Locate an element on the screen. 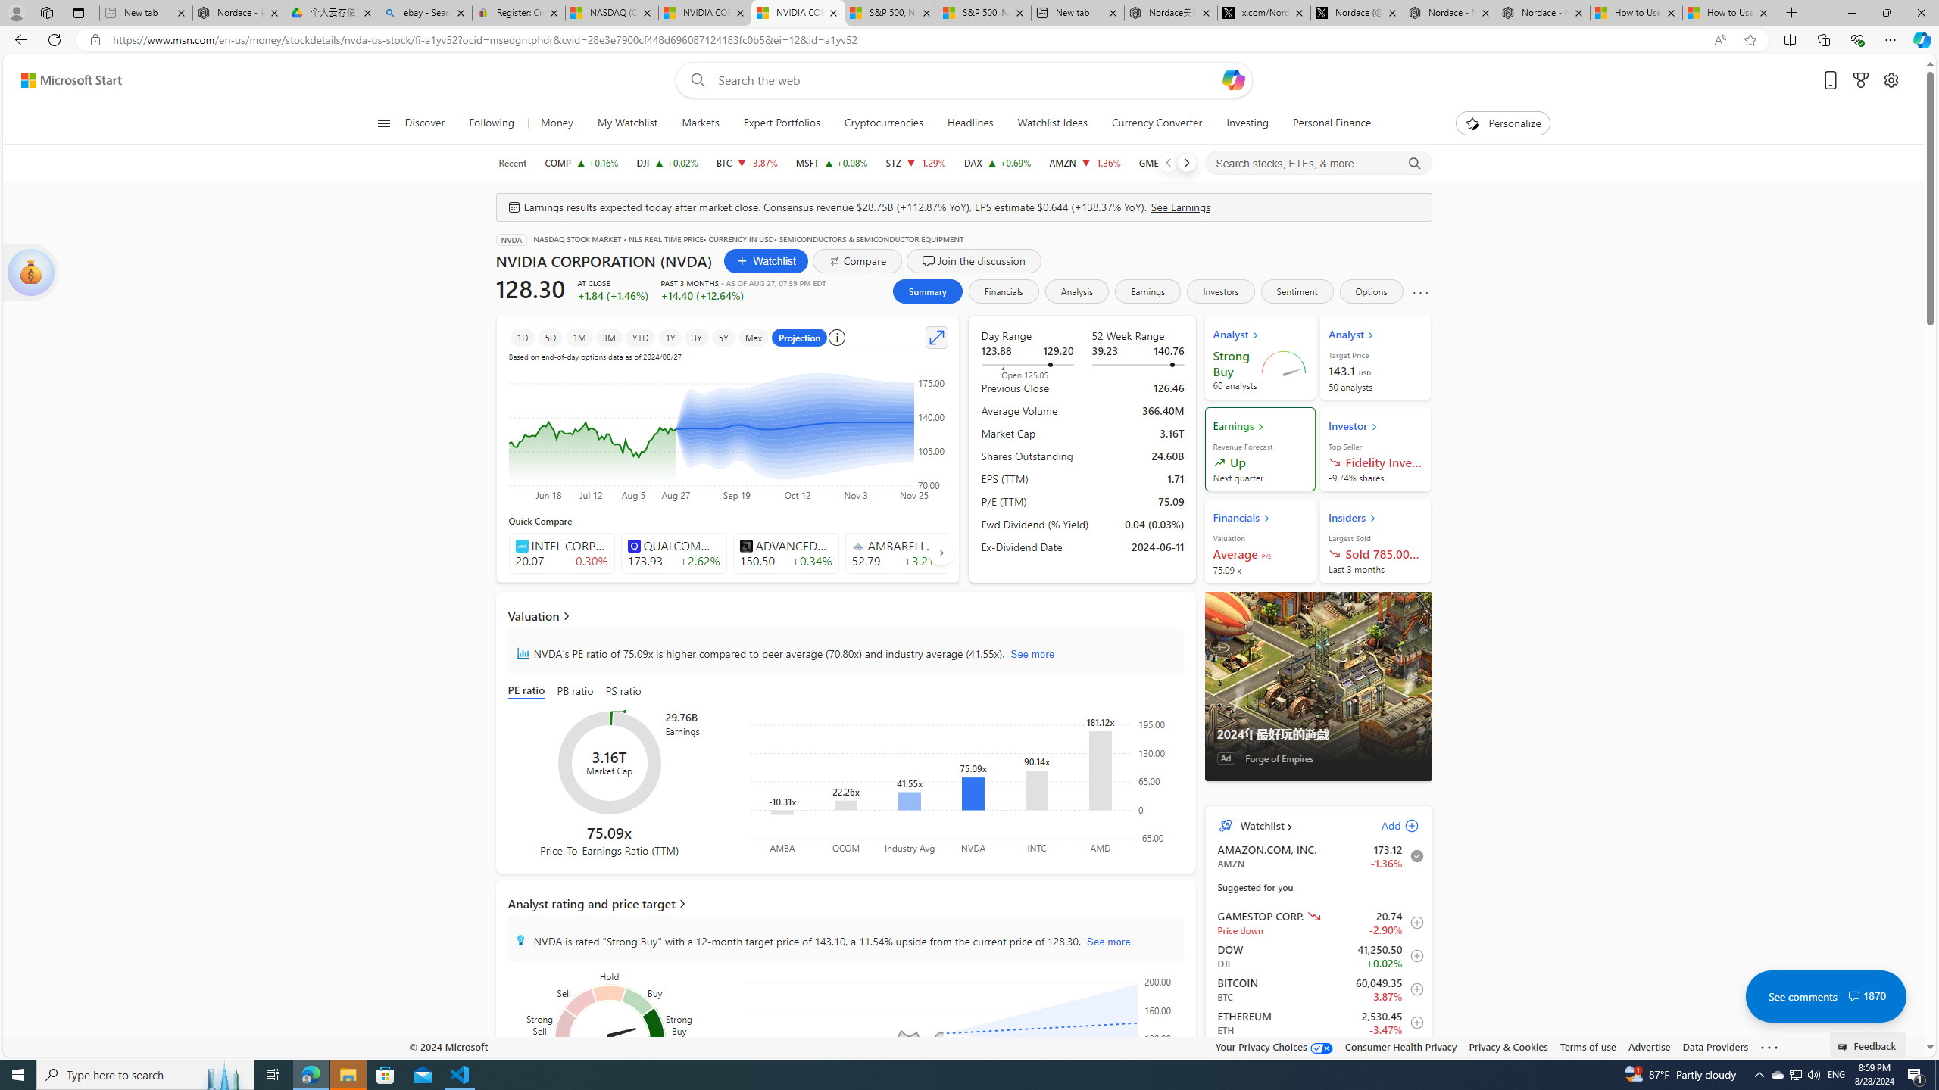 Image resolution: width=1939 pixels, height=1090 pixels. Markets is located at coordinates (701, 123).